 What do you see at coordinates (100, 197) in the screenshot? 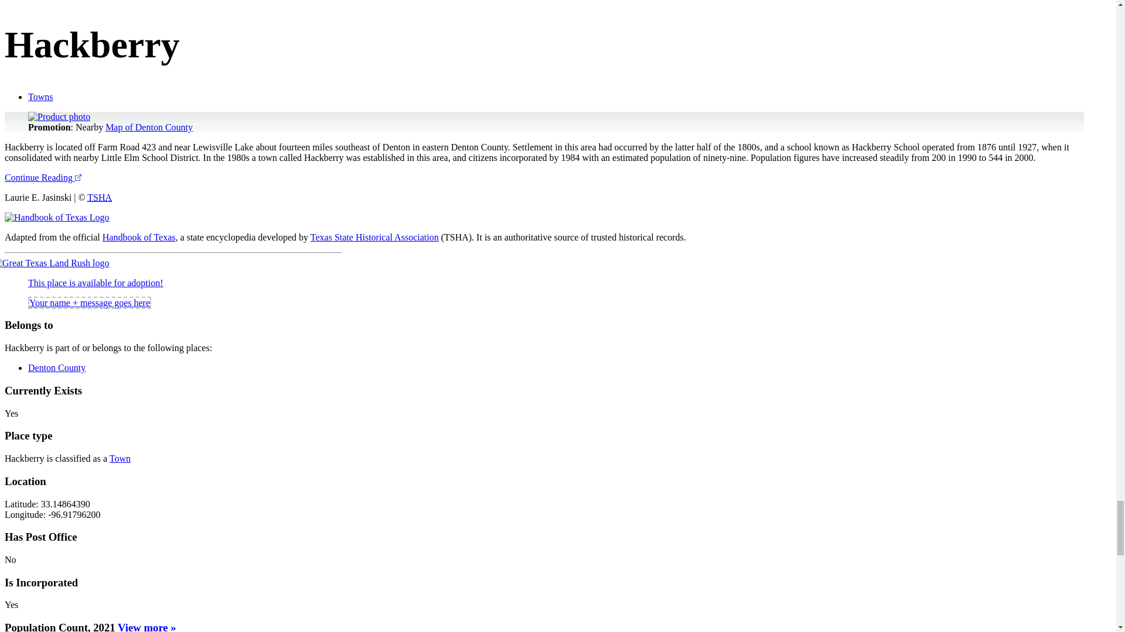
I see `Texas State Historical Association` at bounding box center [100, 197].